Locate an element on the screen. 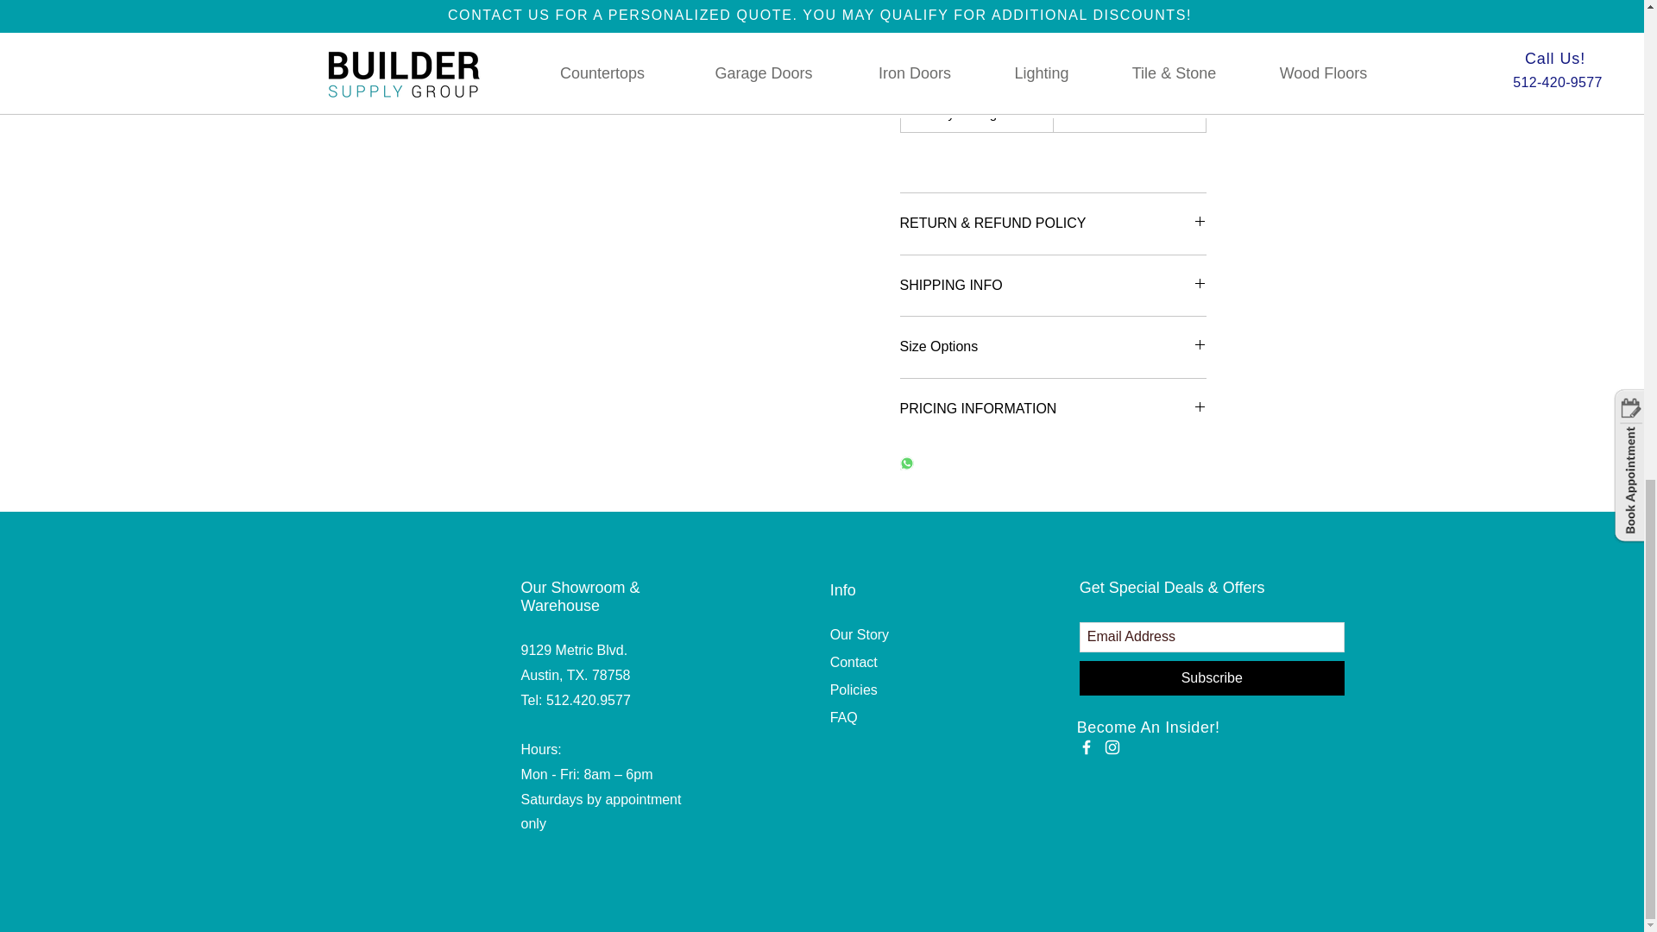 This screenshot has height=932, width=1657. Size Options is located at coordinates (1053, 346).